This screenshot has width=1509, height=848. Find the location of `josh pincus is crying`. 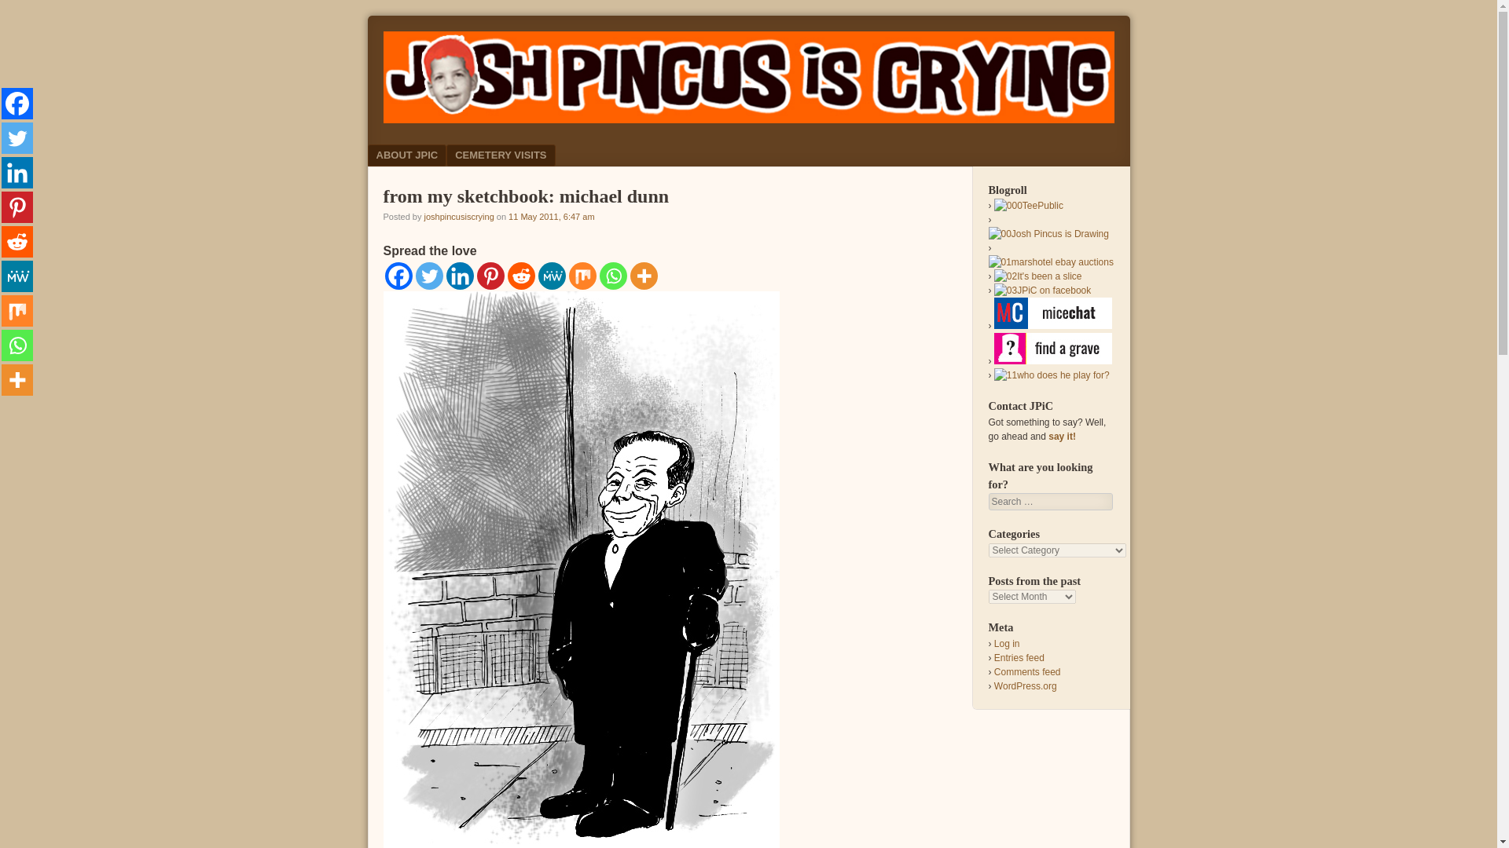

josh pincus is crying is located at coordinates (748, 118).